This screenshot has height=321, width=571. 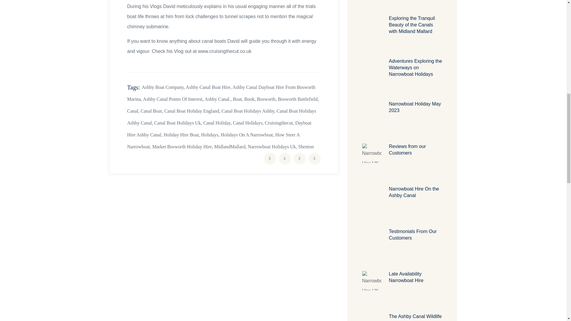 What do you see at coordinates (163, 87) in the screenshot?
I see `Ashby Boat Company` at bounding box center [163, 87].